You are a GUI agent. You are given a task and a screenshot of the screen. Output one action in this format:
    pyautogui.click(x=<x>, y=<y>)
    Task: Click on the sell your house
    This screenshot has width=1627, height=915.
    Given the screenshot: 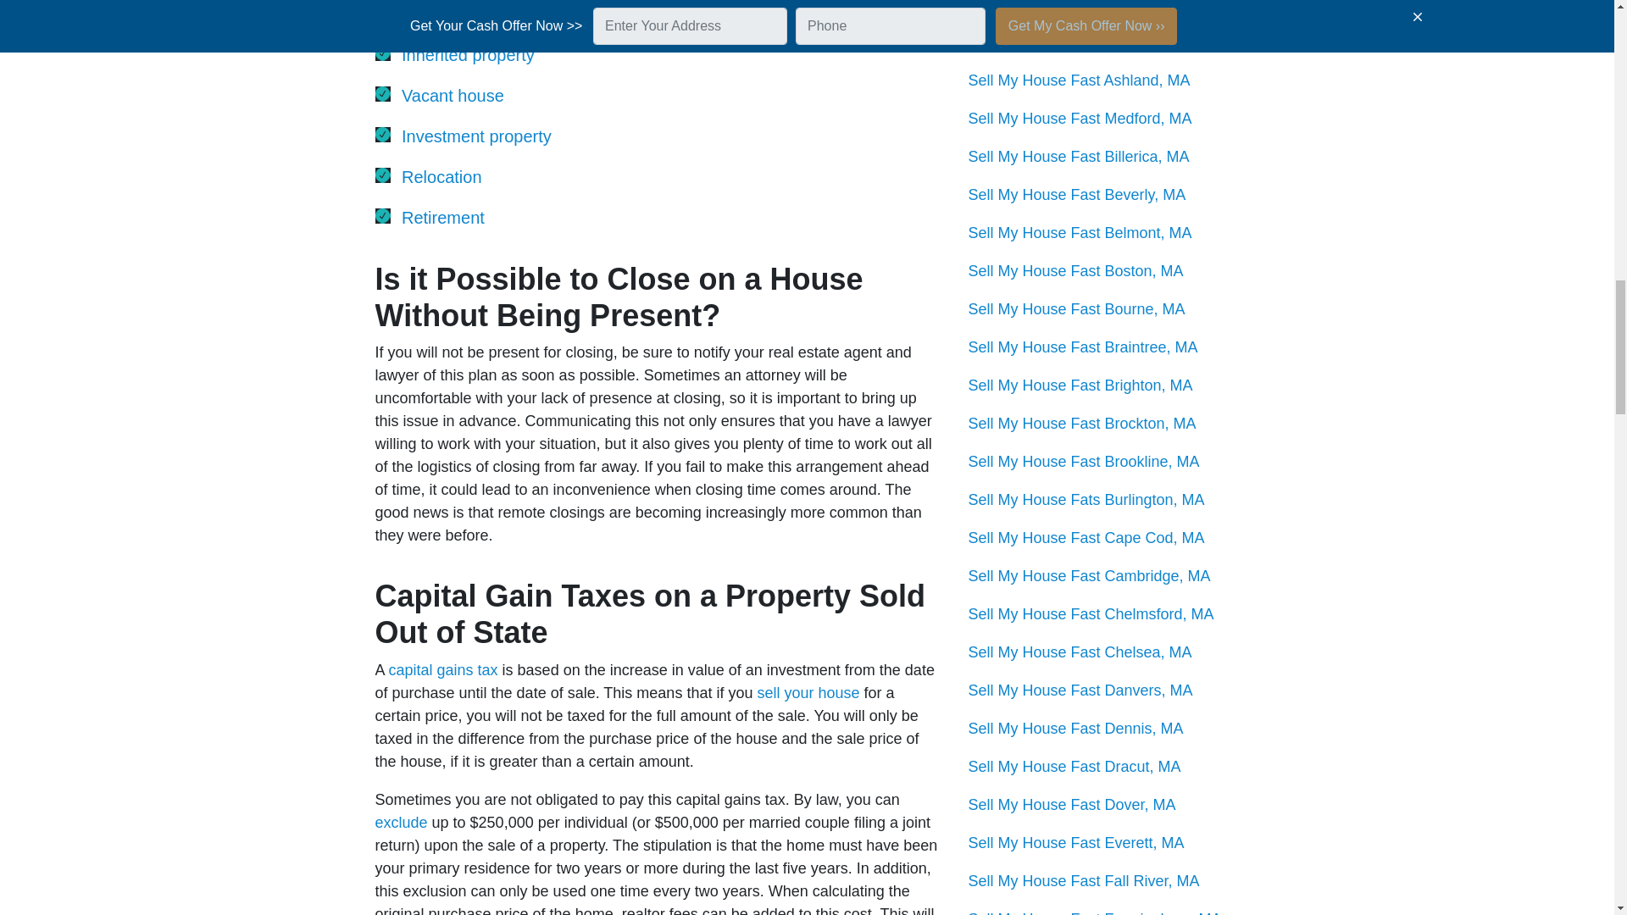 What is the action you would take?
    pyautogui.click(x=807, y=693)
    